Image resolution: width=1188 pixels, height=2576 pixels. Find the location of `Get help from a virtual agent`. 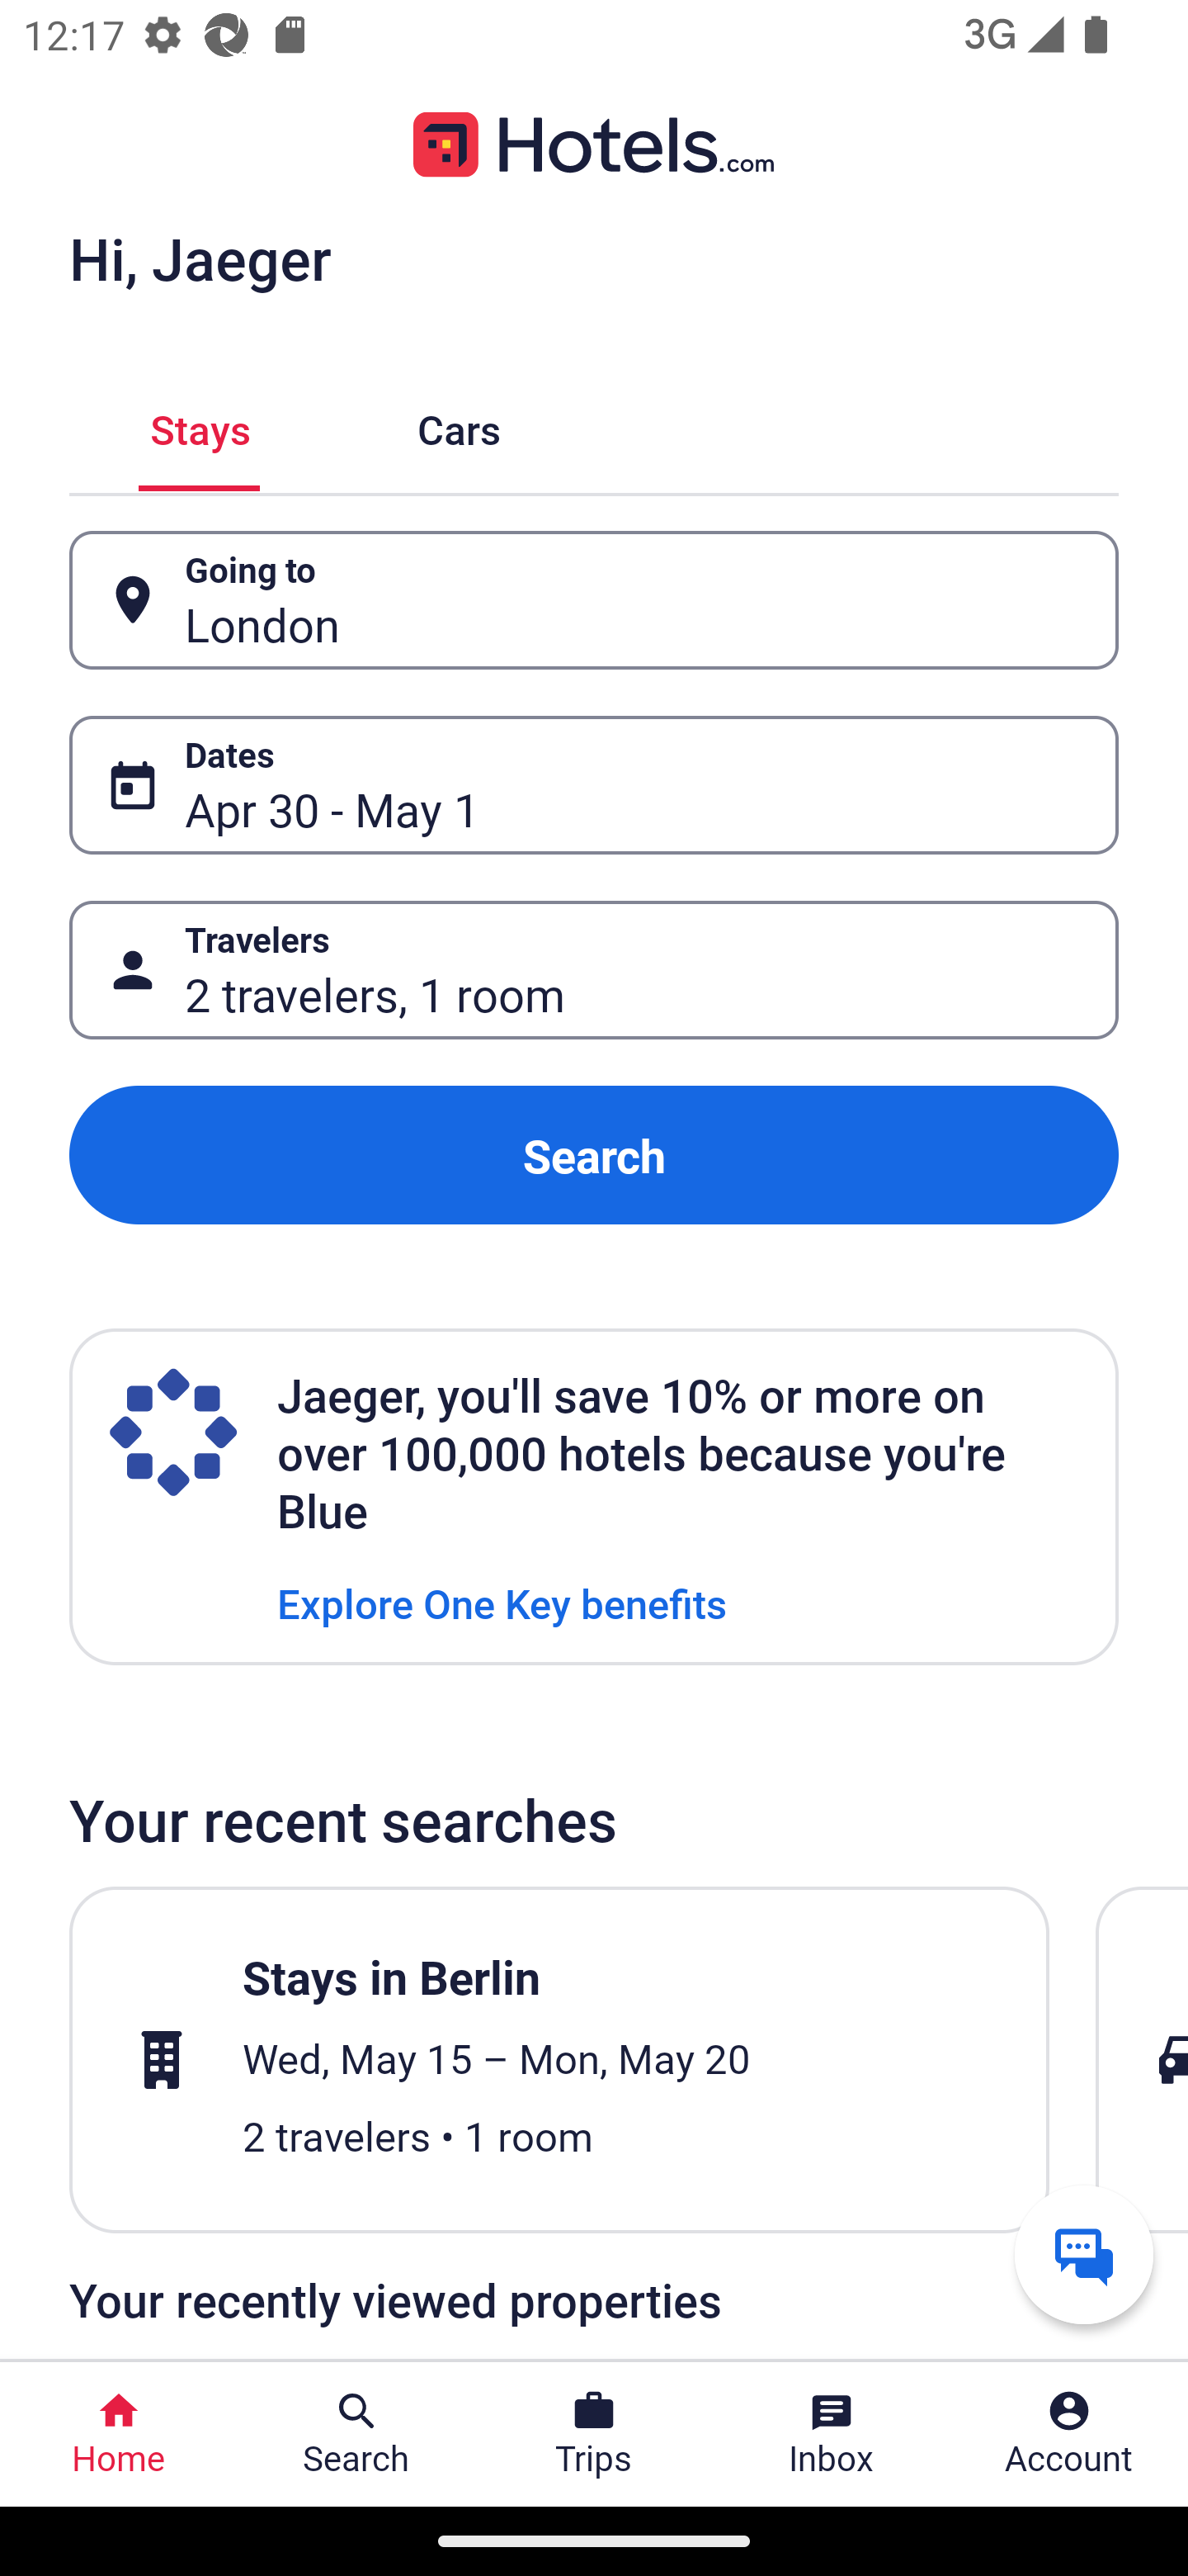

Get help from a virtual agent is located at coordinates (1084, 2254).